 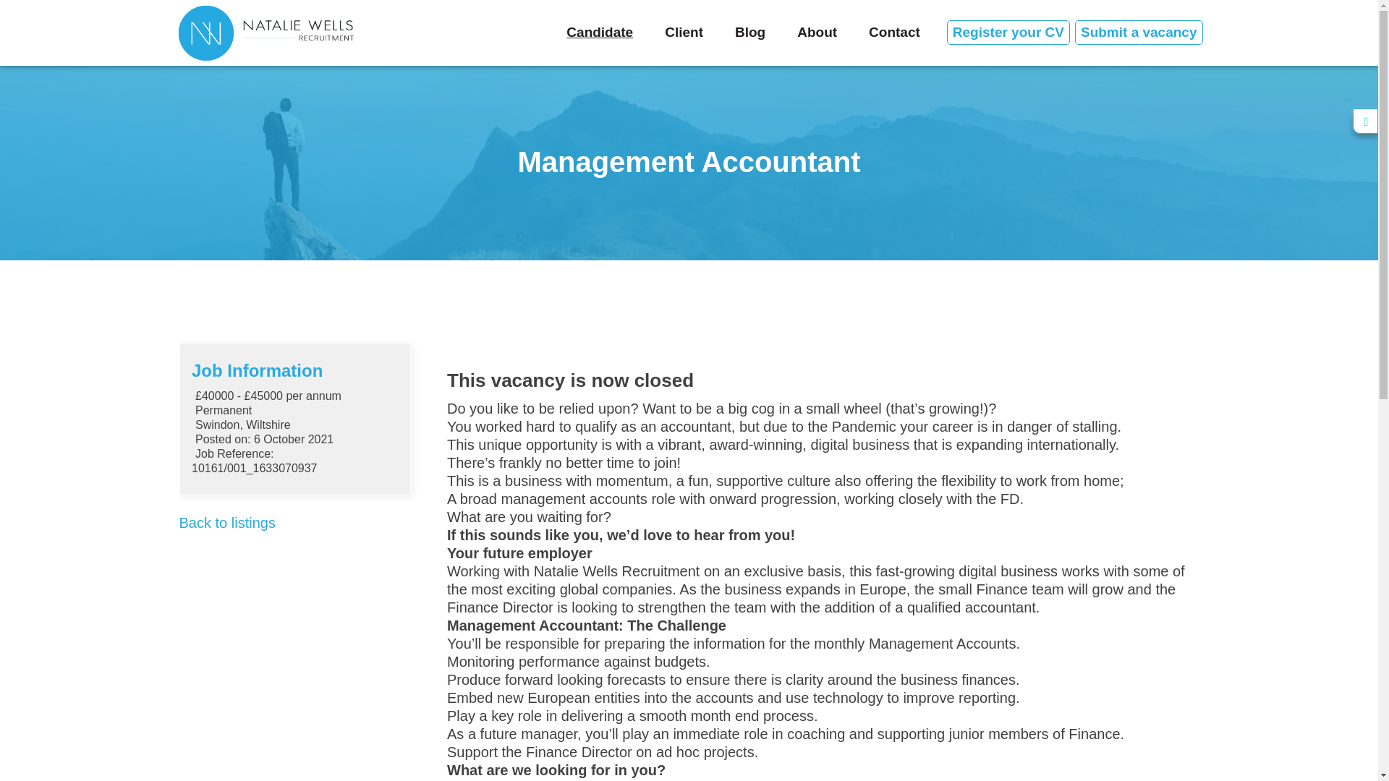 What do you see at coordinates (816, 32) in the screenshot?
I see `About` at bounding box center [816, 32].